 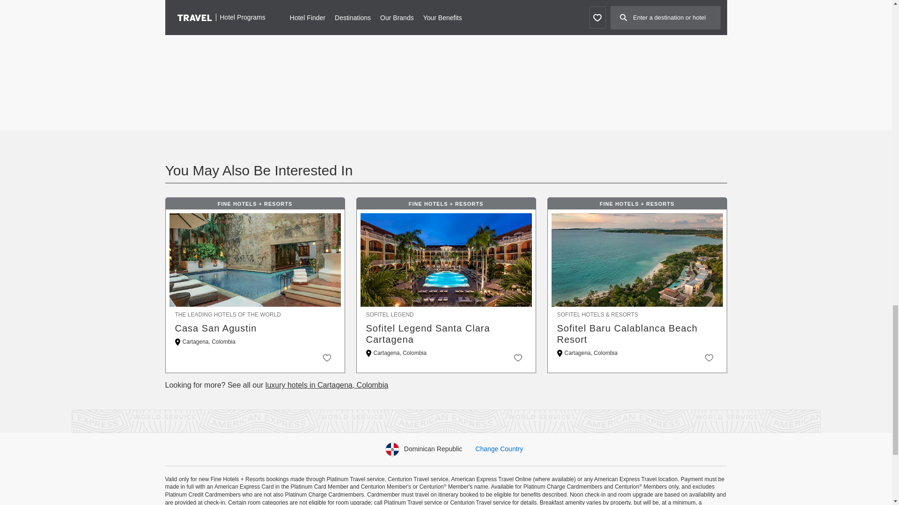 I want to click on Sofitel Baru Calablanca Beach Resort, so click(x=637, y=334).